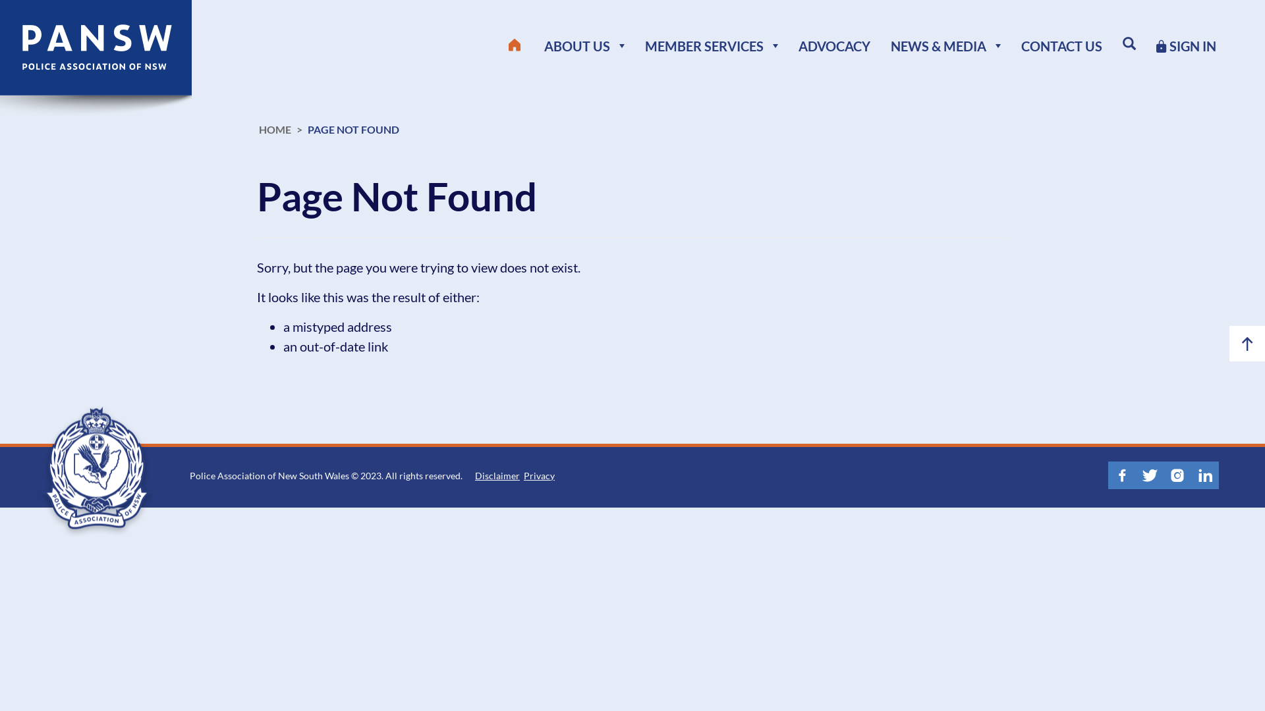  What do you see at coordinates (1205, 475) in the screenshot?
I see `LinkedIn` at bounding box center [1205, 475].